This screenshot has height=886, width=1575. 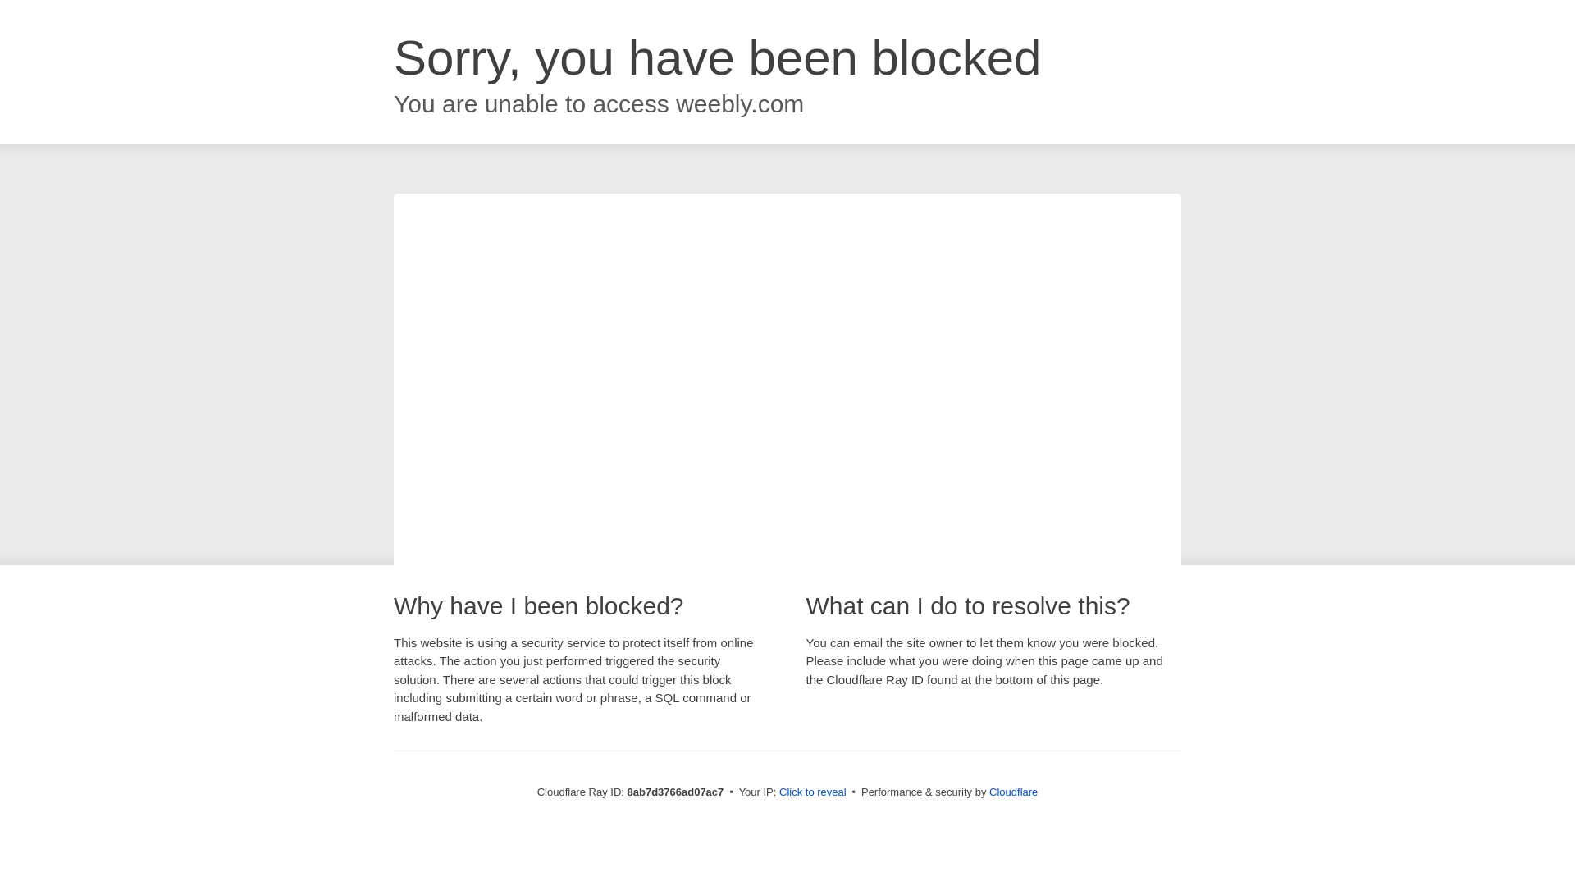 What do you see at coordinates (1013, 792) in the screenshot?
I see `Cloudflare` at bounding box center [1013, 792].